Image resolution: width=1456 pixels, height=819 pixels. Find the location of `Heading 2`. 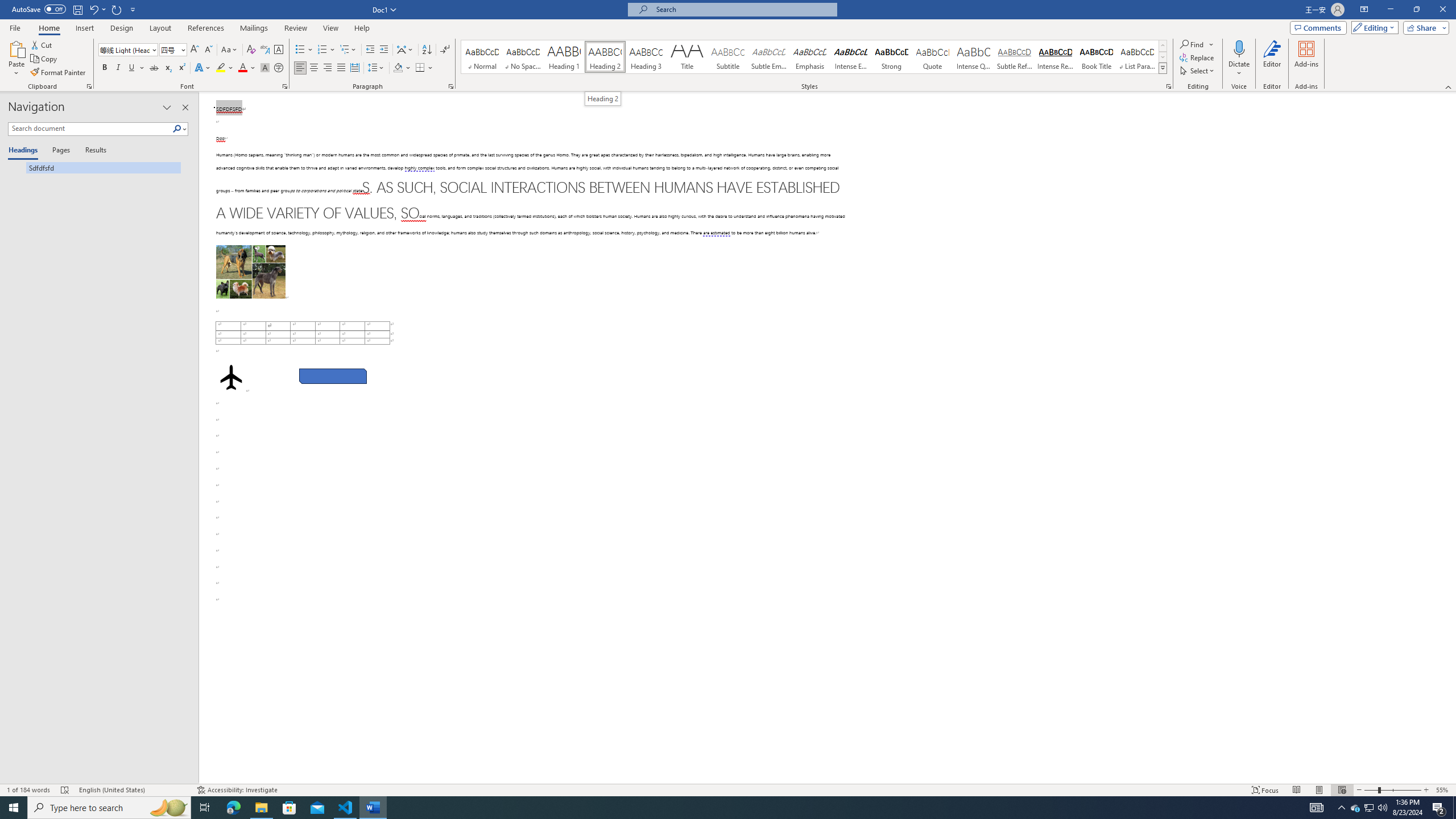

Heading 2 is located at coordinates (603, 98).